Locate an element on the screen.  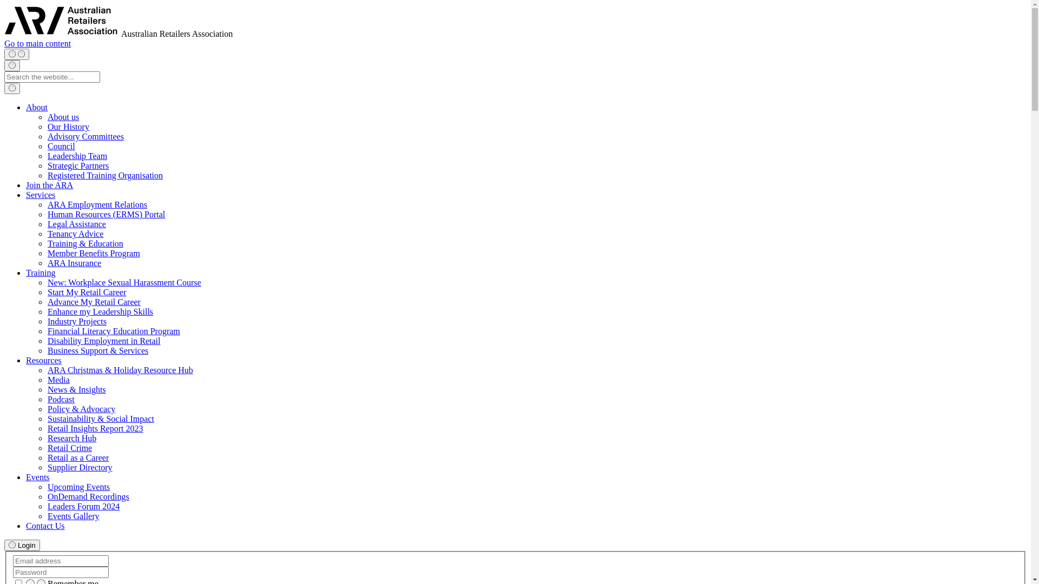
Events is located at coordinates (38, 477).